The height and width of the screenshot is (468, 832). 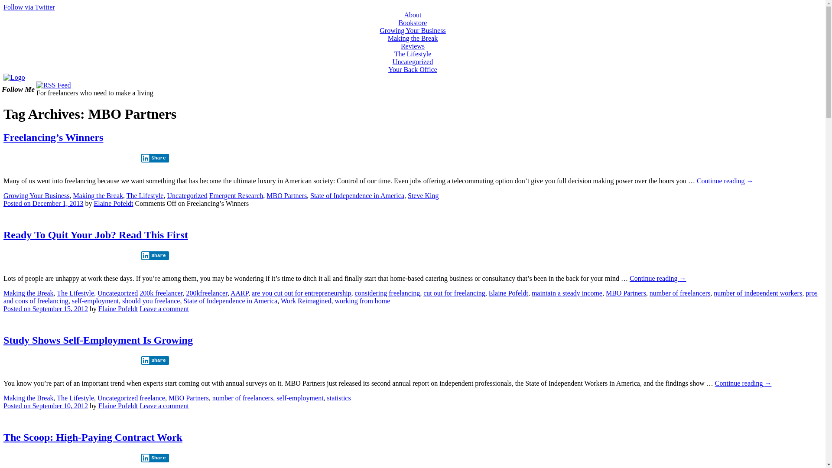 What do you see at coordinates (29, 293) in the screenshot?
I see `Making the Break` at bounding box center [29, 293].